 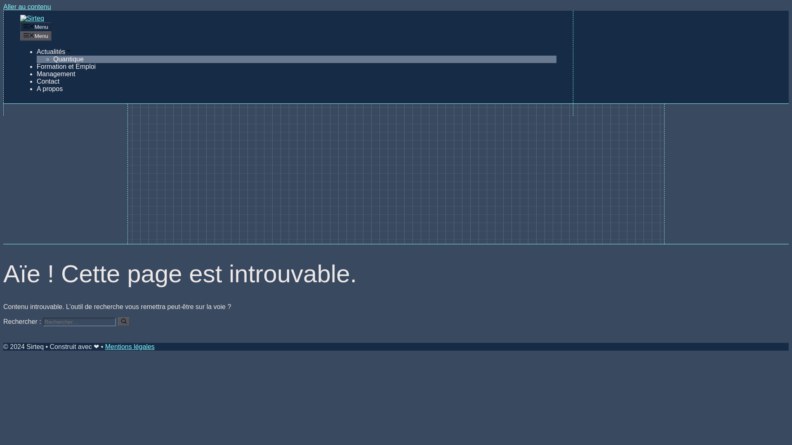 I want to click on Formation et Emploi, so click(x=66, y=66).